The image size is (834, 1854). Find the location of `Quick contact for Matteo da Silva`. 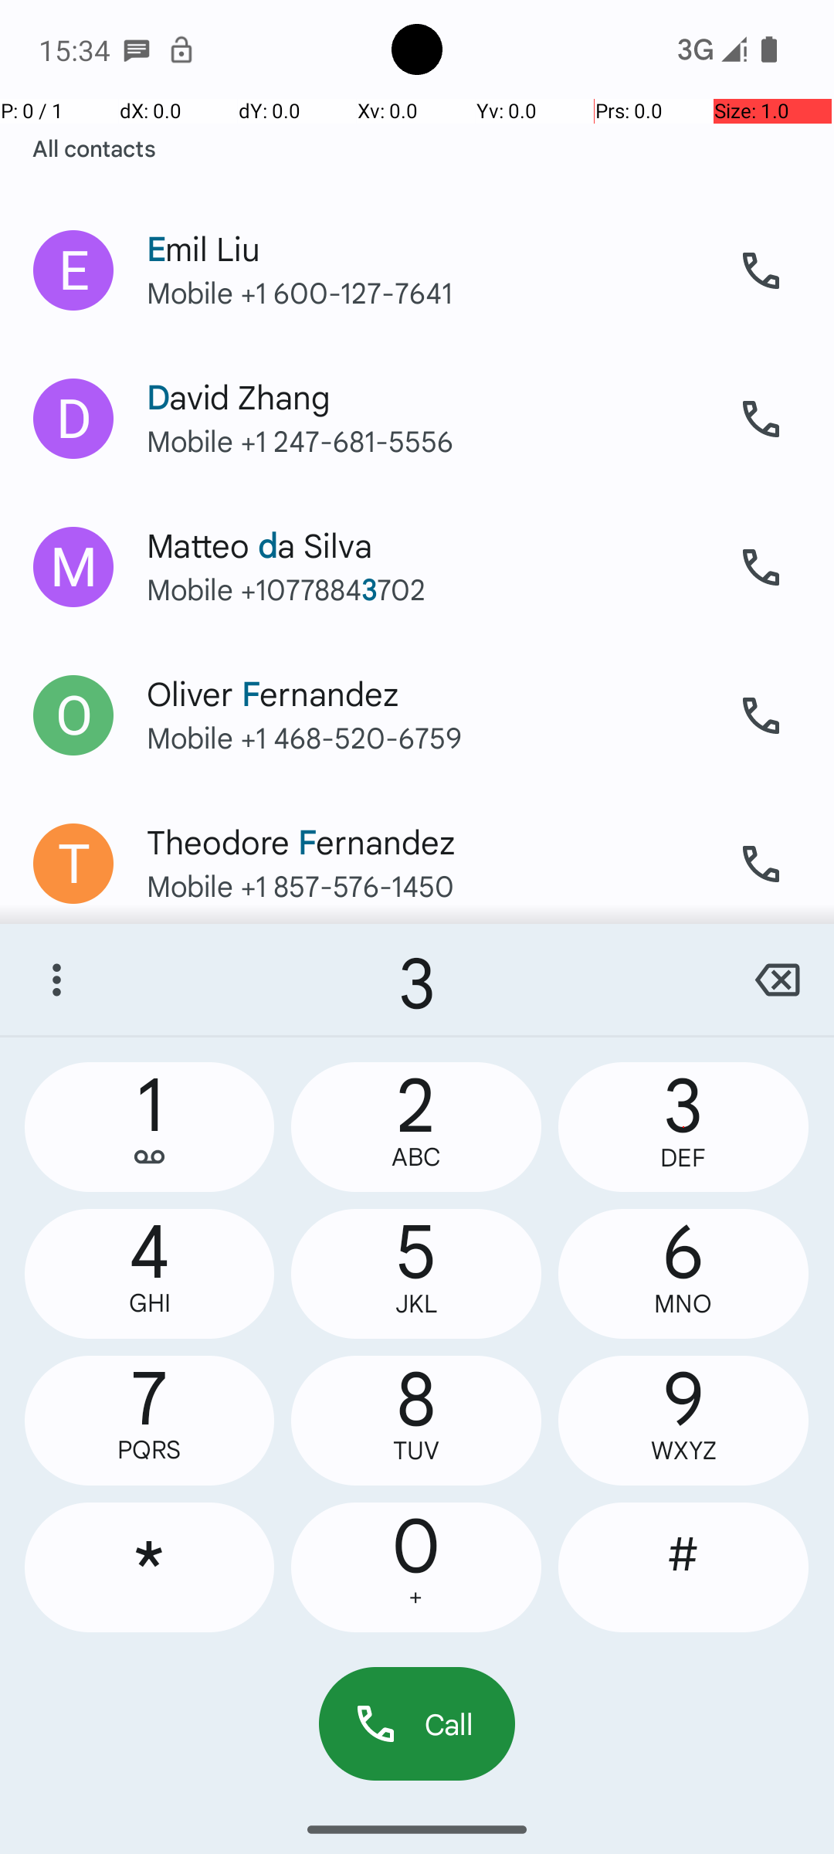

Quick contact for Matteo da Silva is located at coordinates (73, 567).